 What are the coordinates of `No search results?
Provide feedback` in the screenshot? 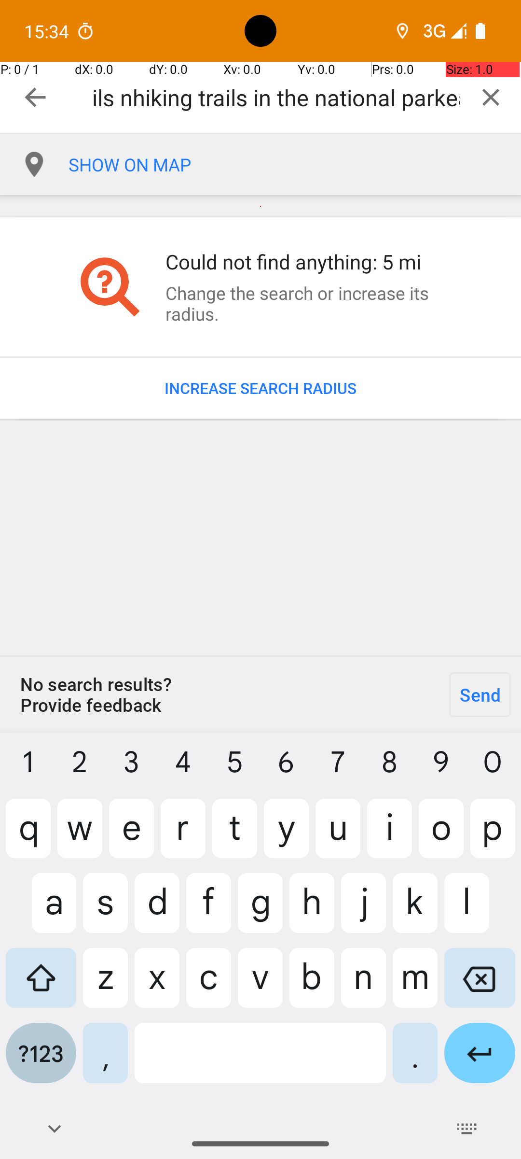 It's located at (219, 694).